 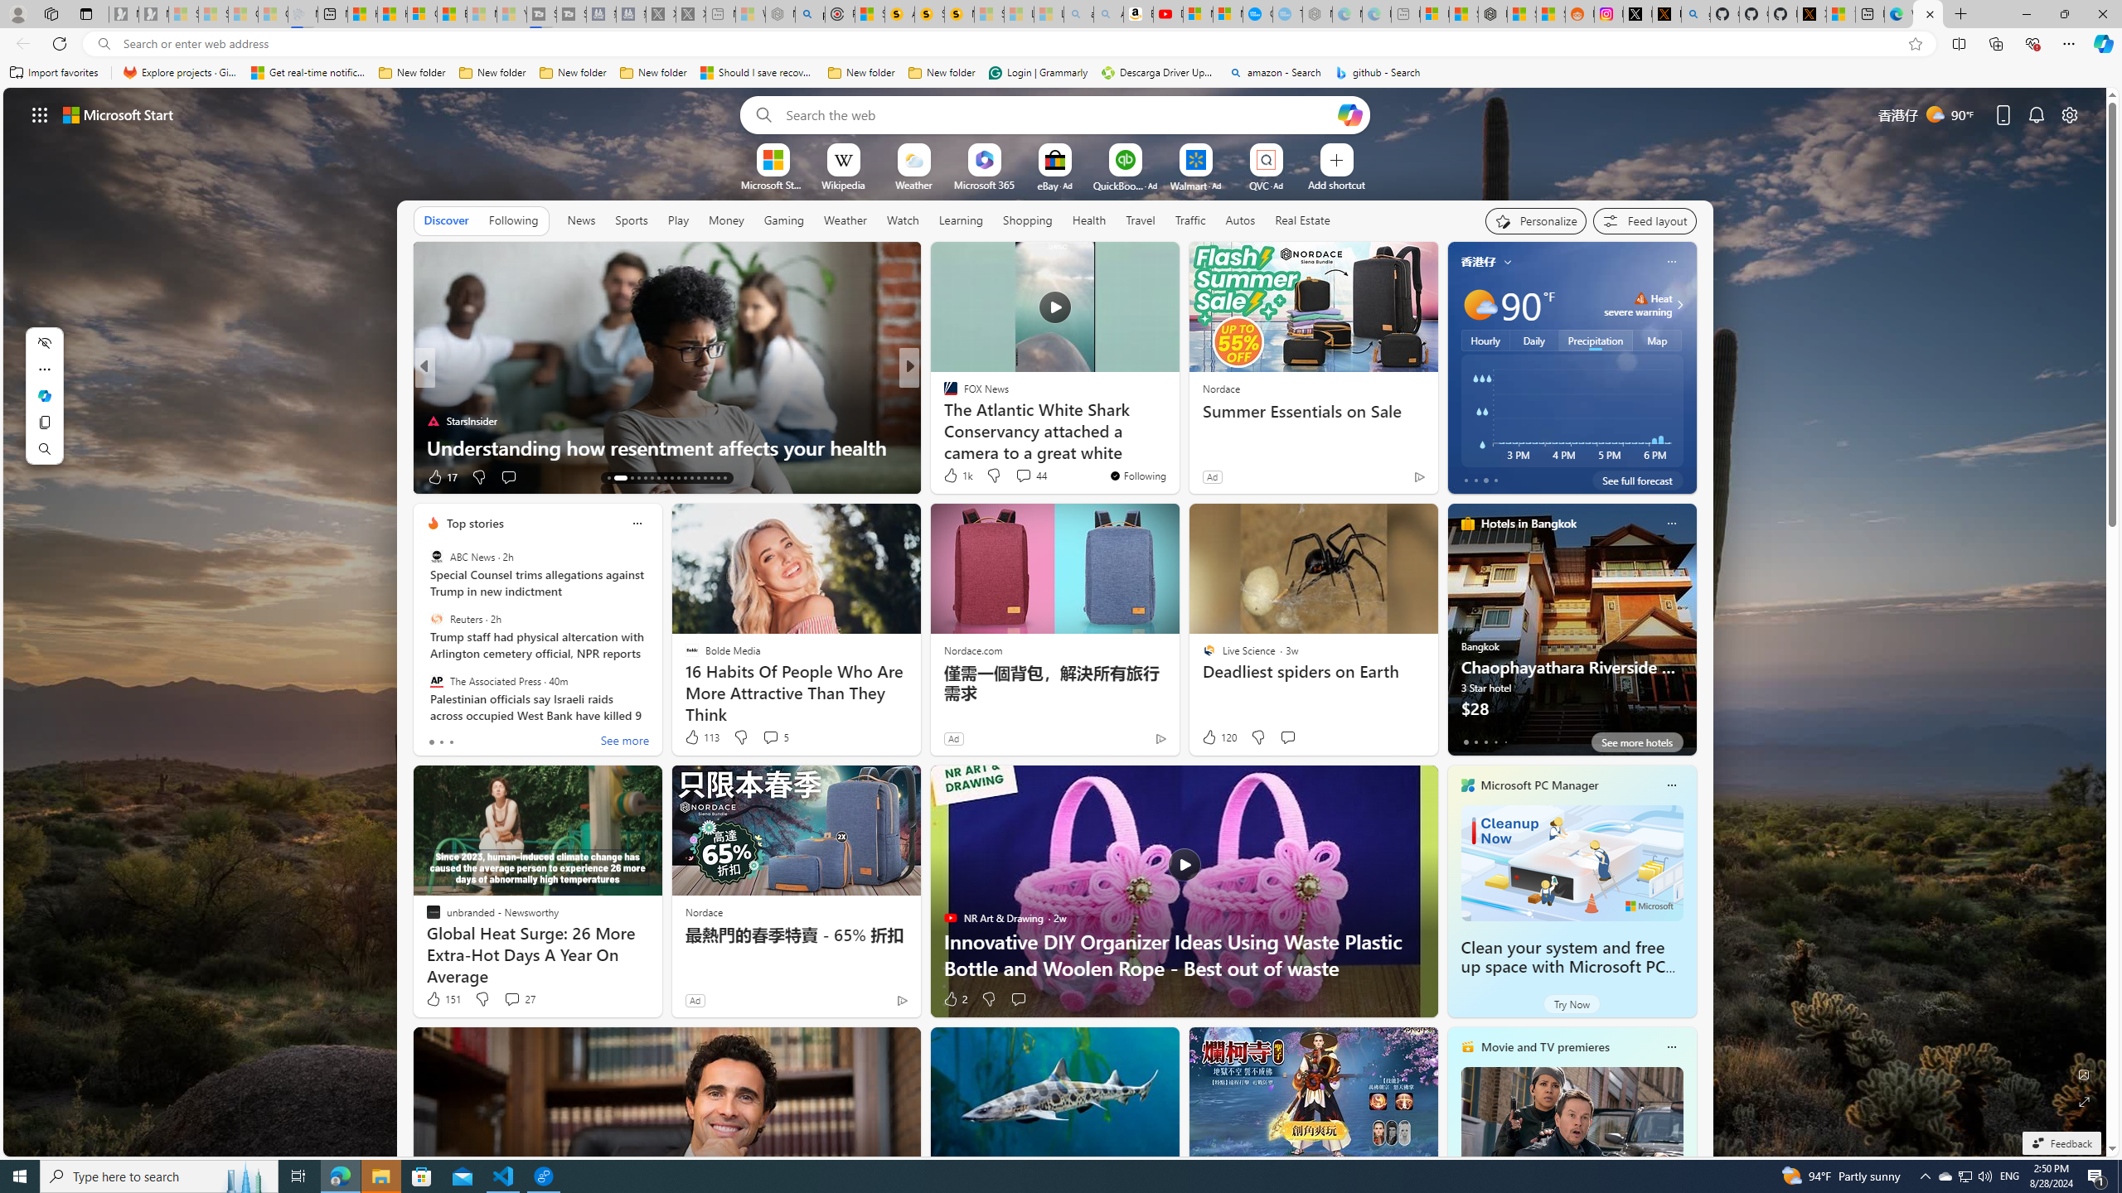 What do you see at coordinates (952, 477) in the screenshot?
I see `79 Like` at bounding box center [952, 477].